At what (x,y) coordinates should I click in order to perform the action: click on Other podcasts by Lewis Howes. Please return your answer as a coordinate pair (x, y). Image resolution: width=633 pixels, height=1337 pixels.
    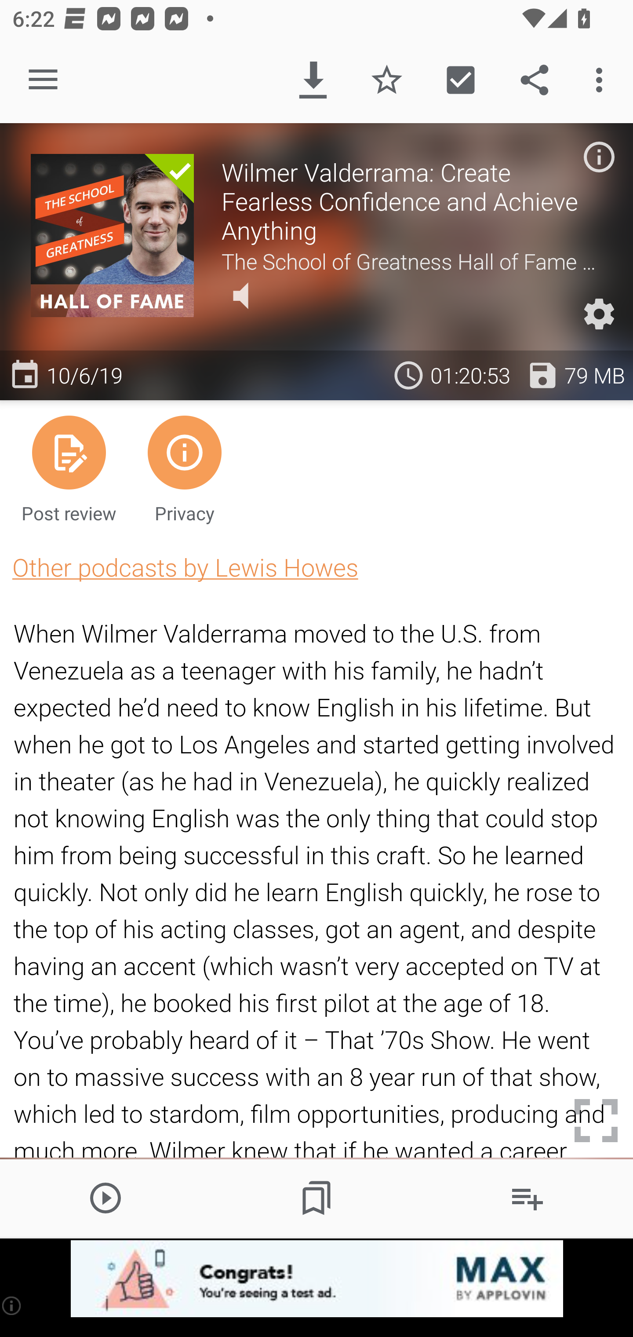
    Looking at the image, I should click on (185, 567).